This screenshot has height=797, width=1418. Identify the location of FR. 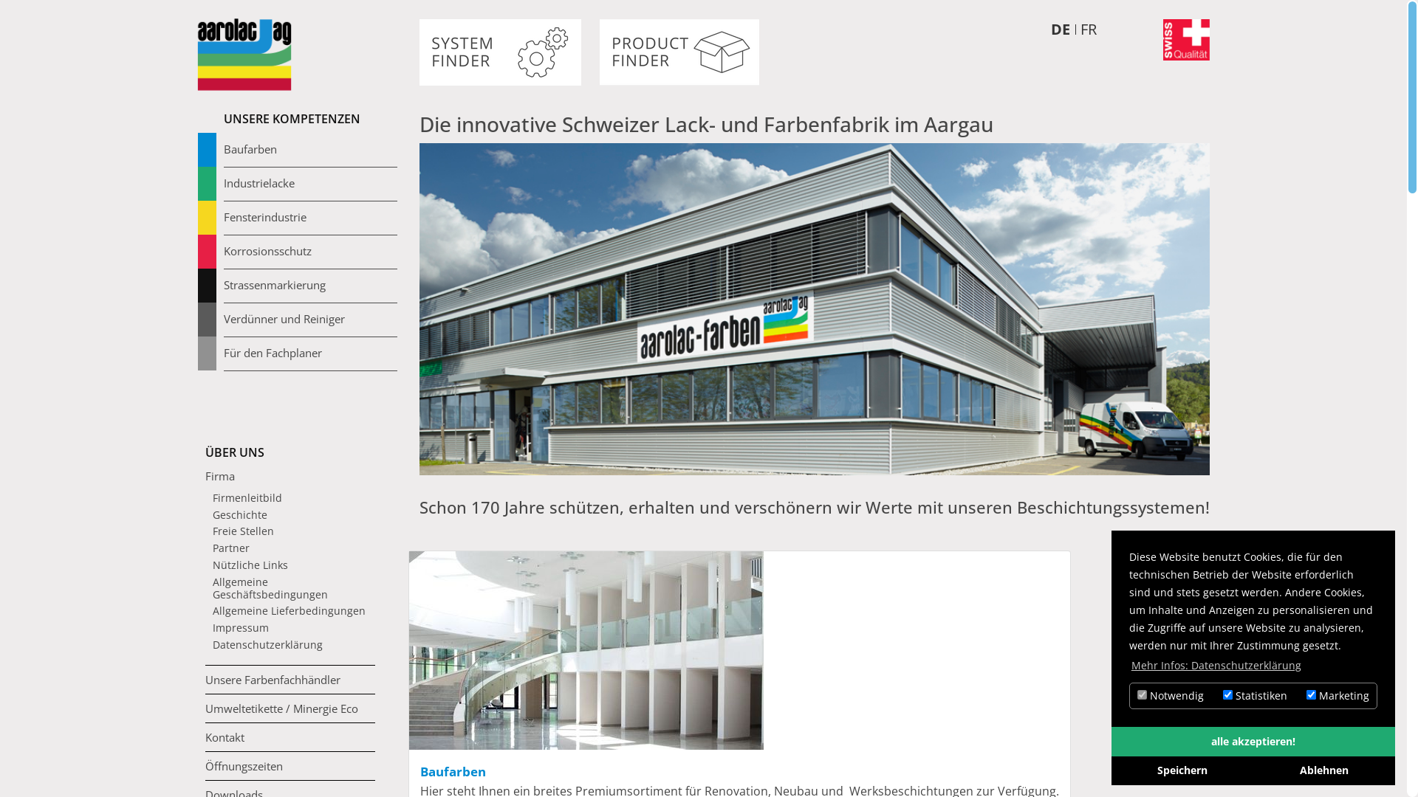
(1088, 30).